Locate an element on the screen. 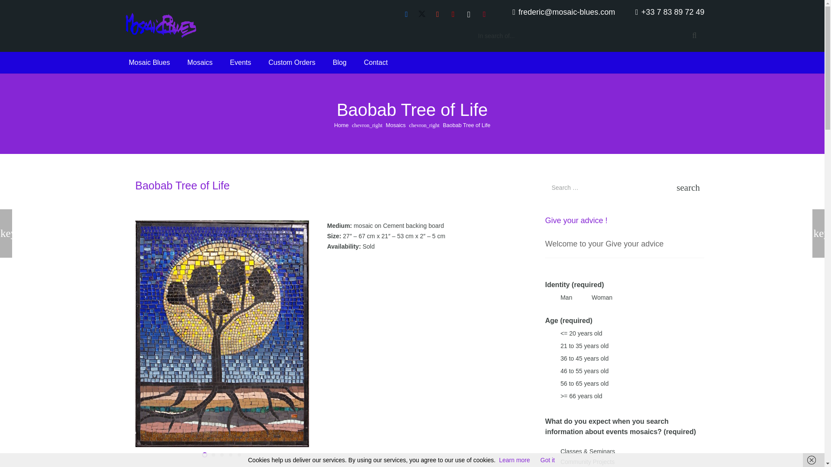 This screenshot has height=467, width=831. Twitter is located at coordinates (422, 14).